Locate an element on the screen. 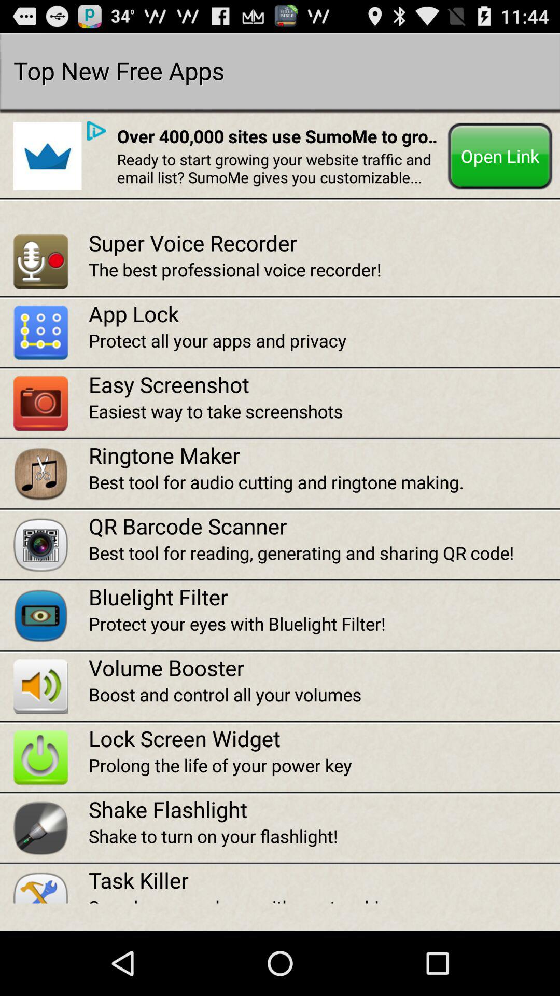 This screenshot has width=560, height=996. tap the task killer item is located at coordinates (324, 880).